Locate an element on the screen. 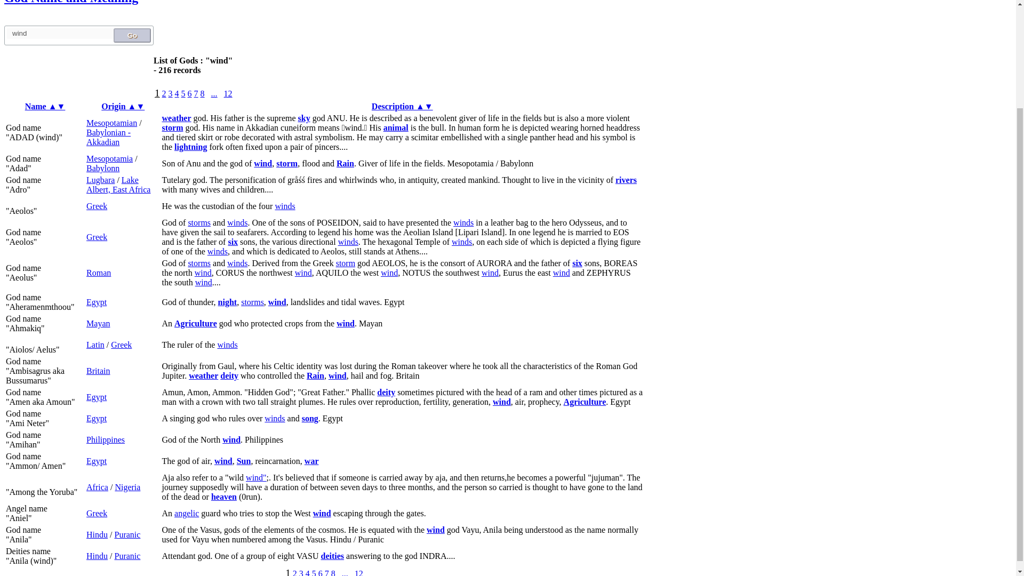 This screenshot has width=1024, height=576. wind is located at coordinates (348, 242).